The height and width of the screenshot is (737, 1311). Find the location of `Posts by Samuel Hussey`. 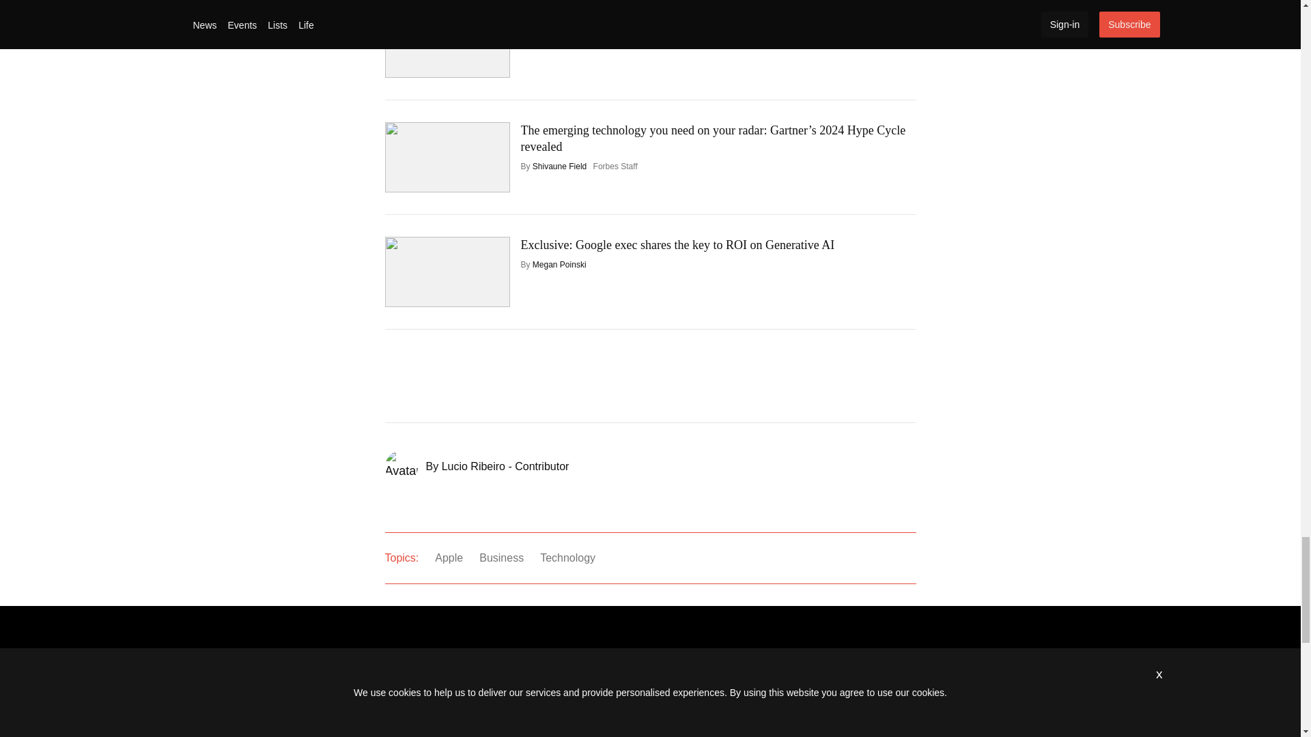

Posts by Samuel Hussey is located at coordinates (561, 35).